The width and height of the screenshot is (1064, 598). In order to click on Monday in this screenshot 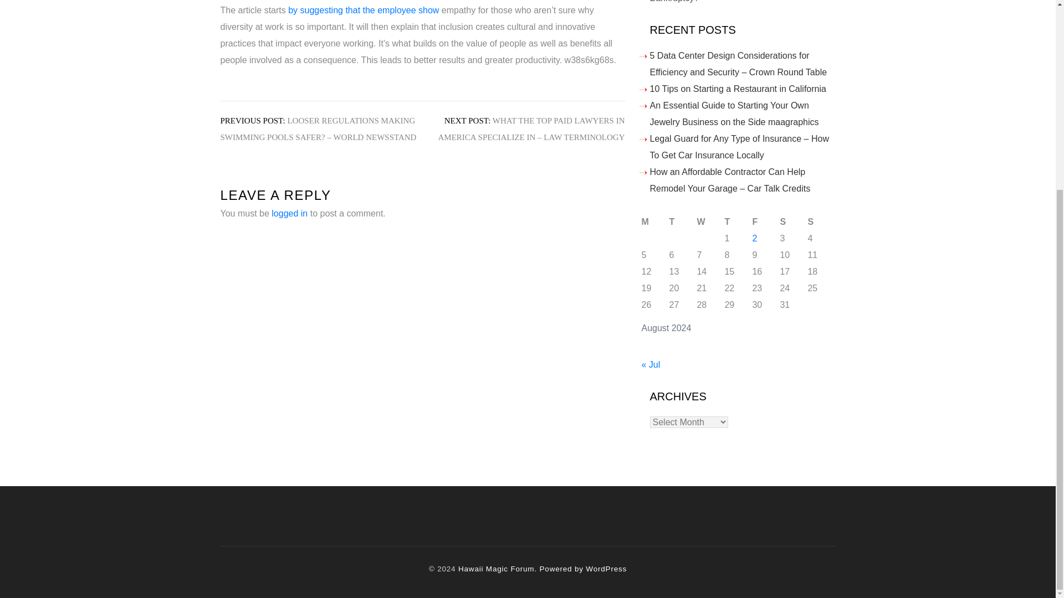, I will do `click(655, 221)`.